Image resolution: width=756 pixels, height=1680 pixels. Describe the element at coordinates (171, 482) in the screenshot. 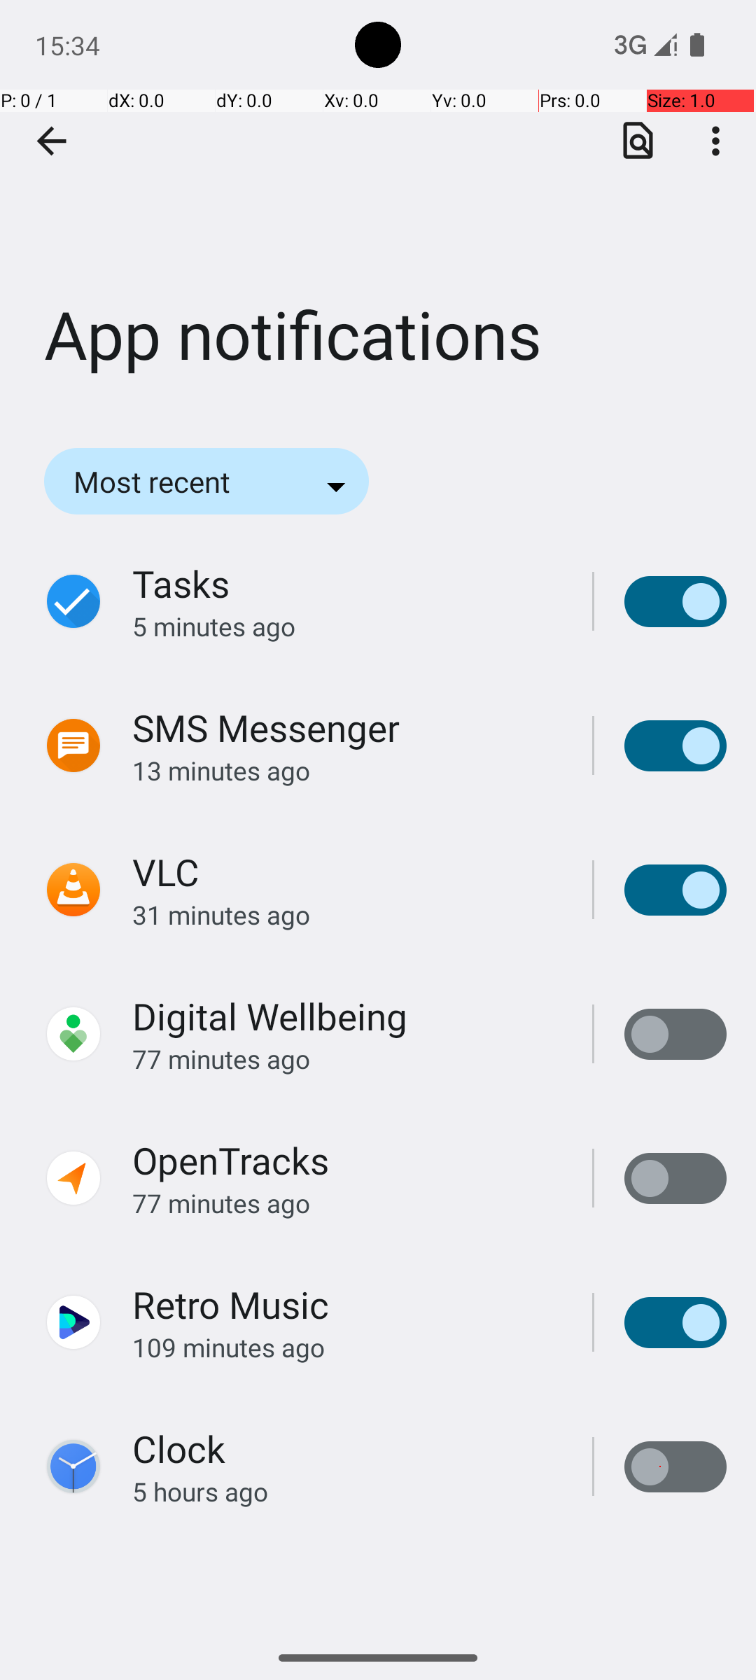

I see `Most recent` at that location.